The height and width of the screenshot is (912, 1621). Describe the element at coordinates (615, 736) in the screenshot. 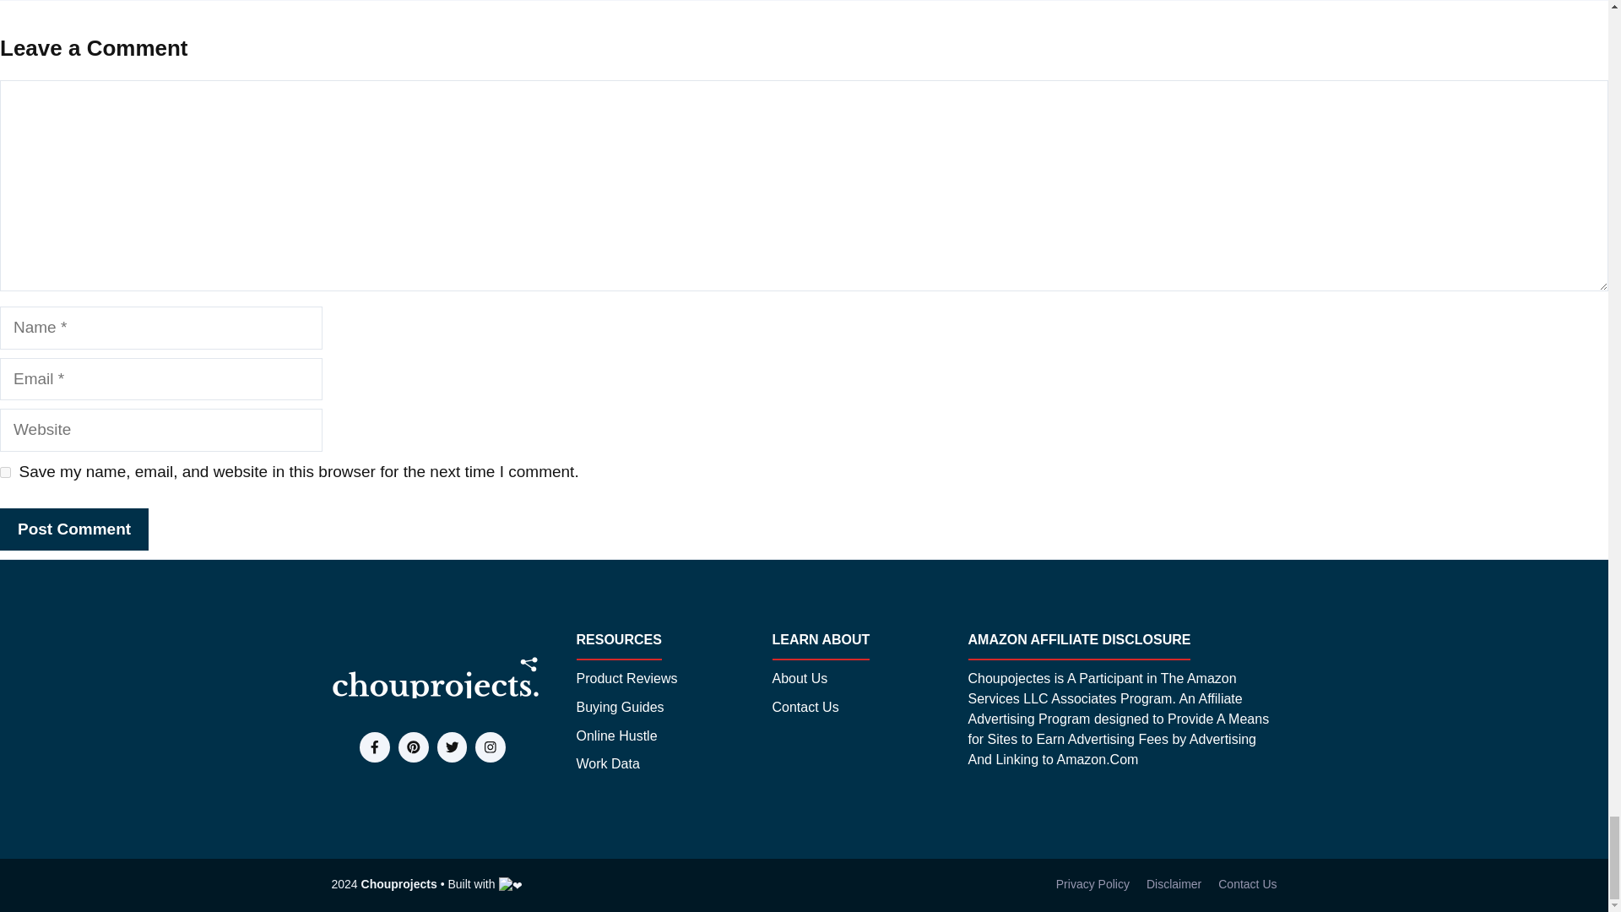

I see `Online Hustle` at that location.